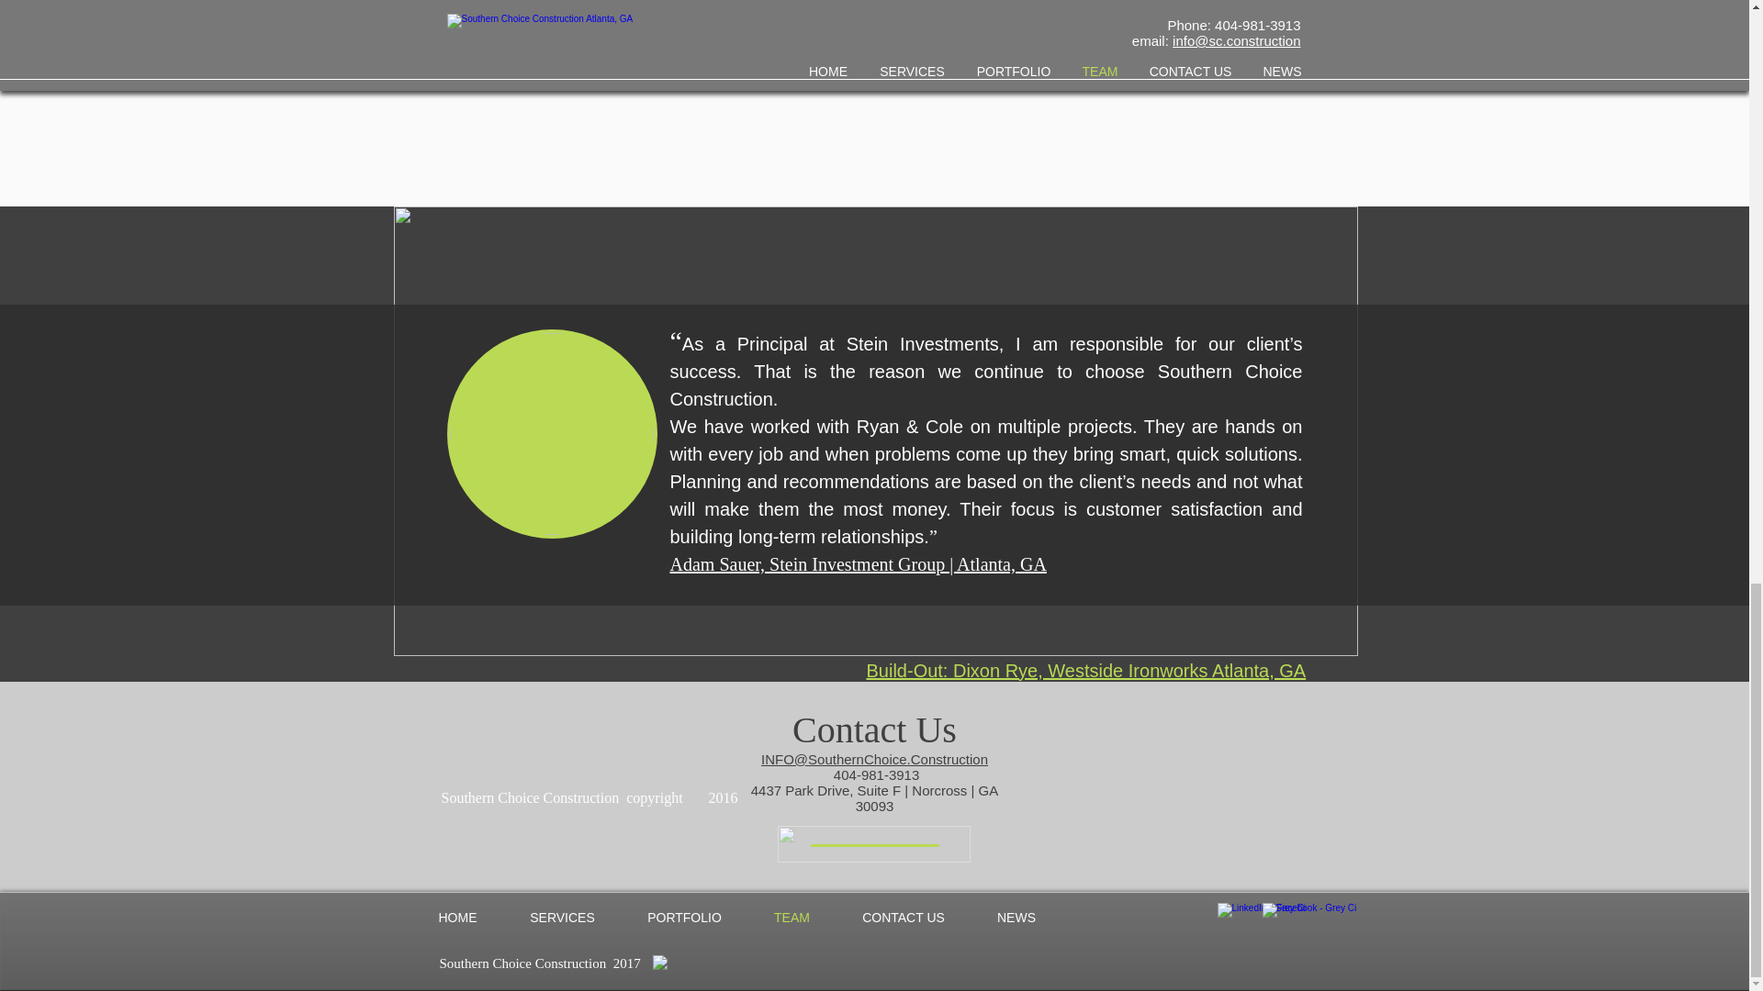 This screenshot has height=991, width=1763. I want to click on NEWS, so click(1016, 918).